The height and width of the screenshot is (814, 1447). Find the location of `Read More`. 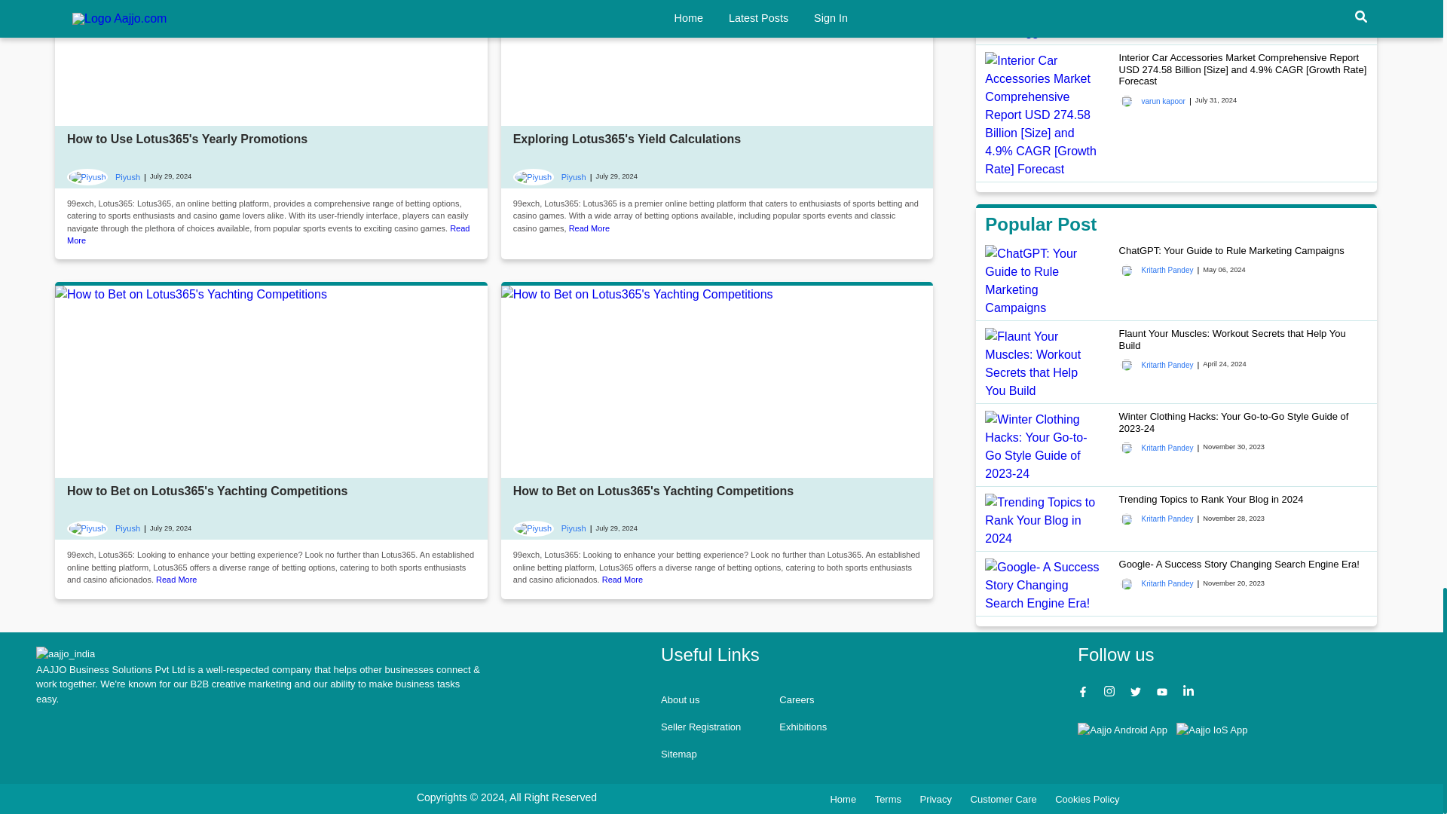

Read More is located at coordinates (268, 235).